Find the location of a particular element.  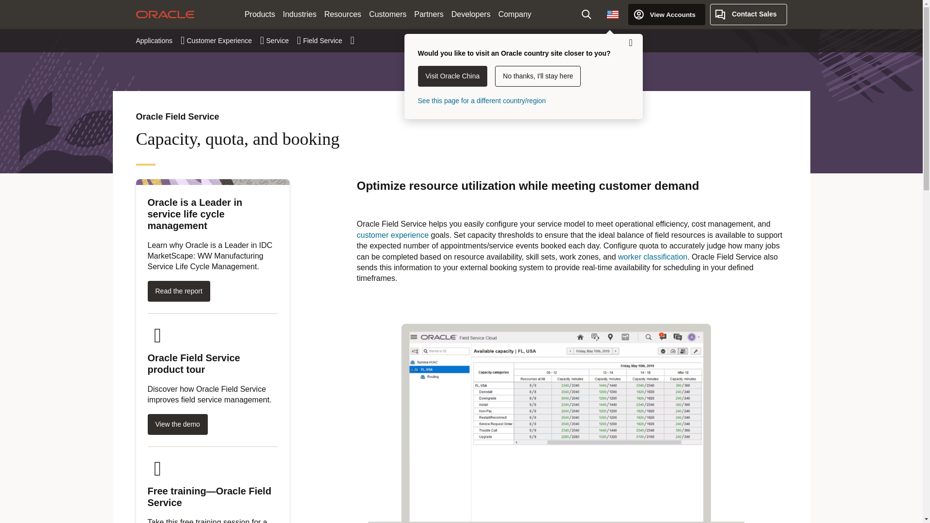

View Accounts is located at coordinates (666, 14).